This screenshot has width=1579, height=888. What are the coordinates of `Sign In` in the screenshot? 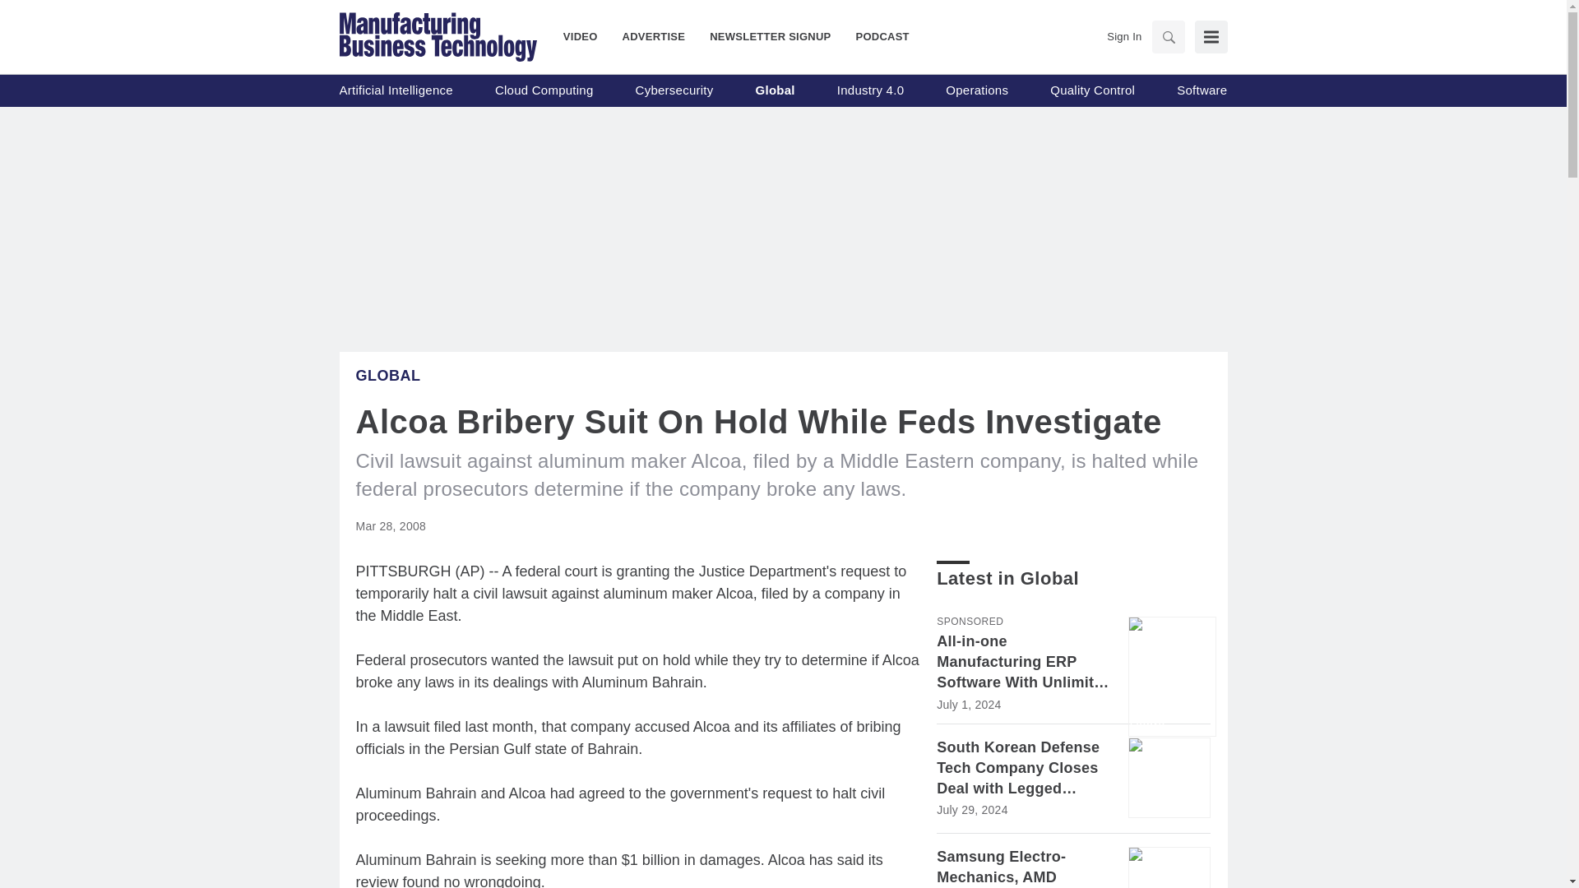 It's located at (1123, 36).